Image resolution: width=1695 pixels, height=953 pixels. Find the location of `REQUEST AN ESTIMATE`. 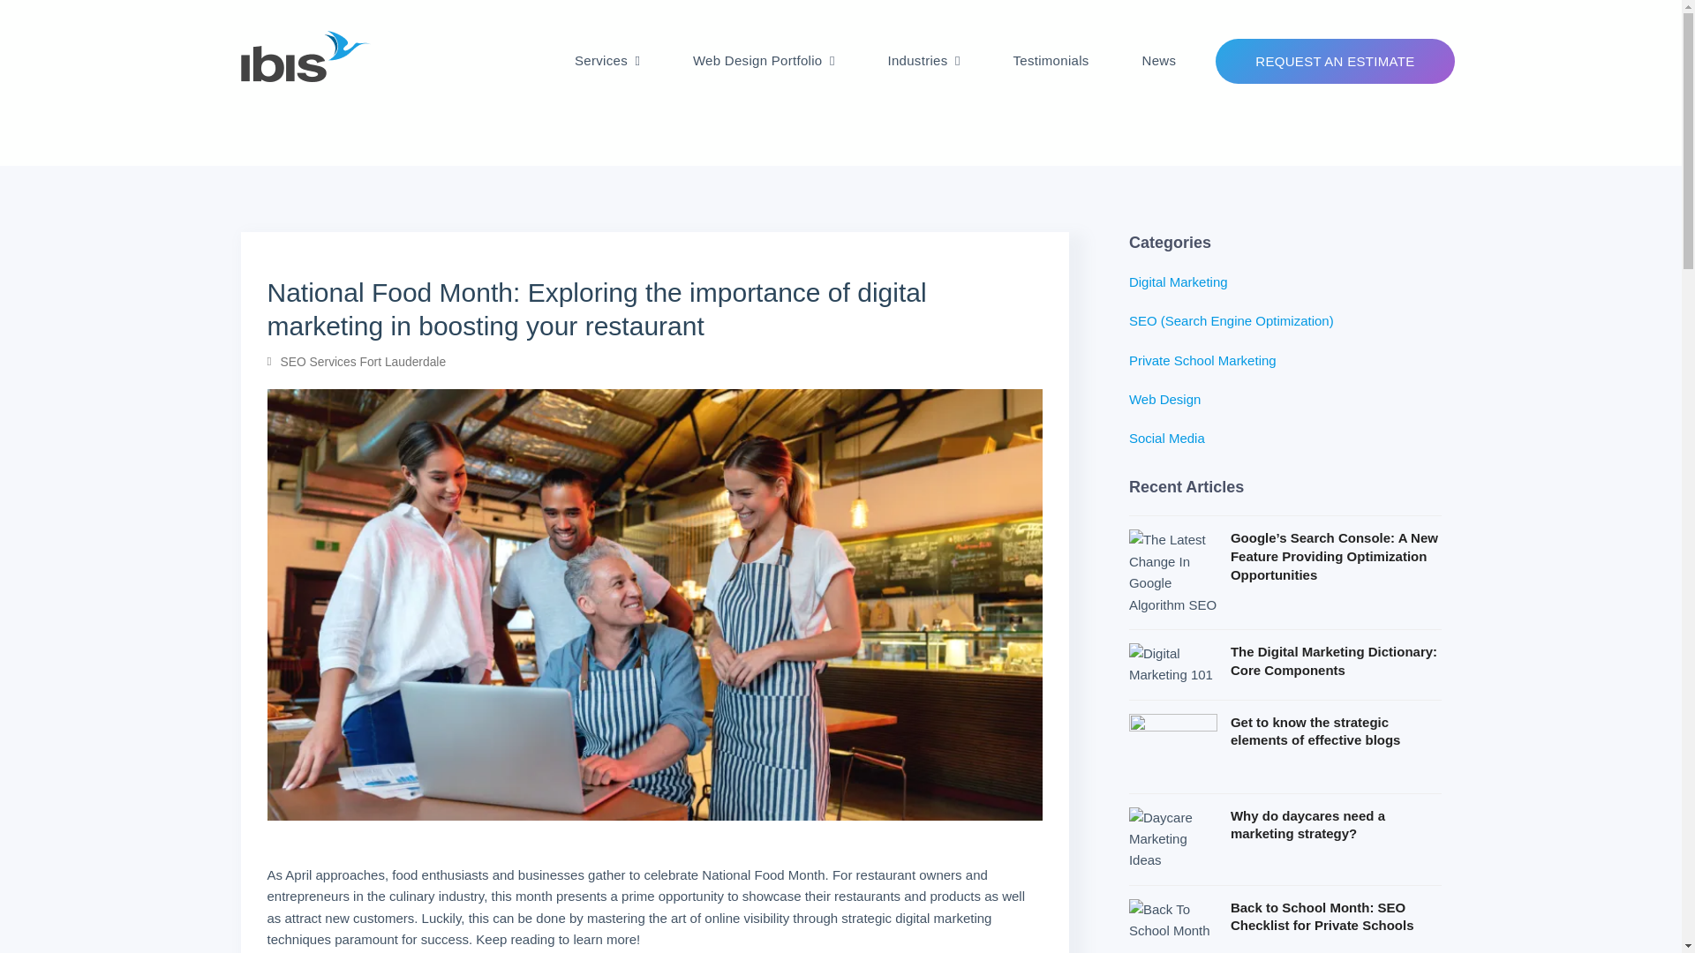

REQUEST AN ESTIMATE is located at coordinates (1335, 60).